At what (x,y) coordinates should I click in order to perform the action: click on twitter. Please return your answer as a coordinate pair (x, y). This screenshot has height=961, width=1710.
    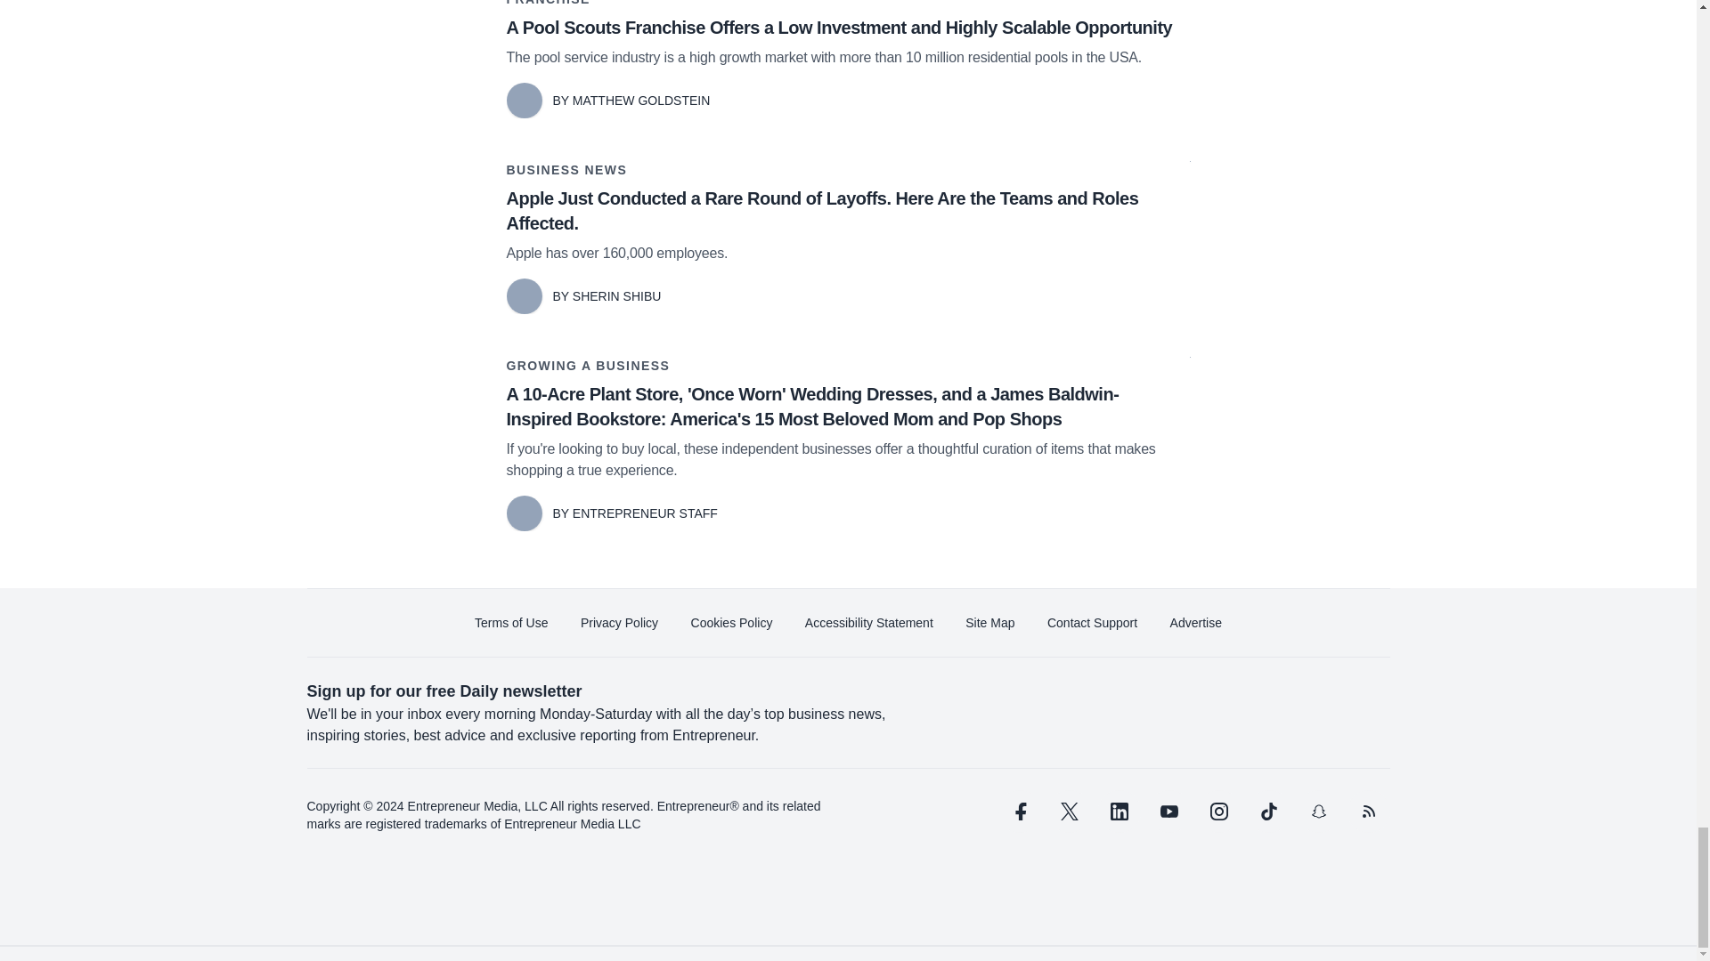
    Looking at the image, I should click on (1069, 812).